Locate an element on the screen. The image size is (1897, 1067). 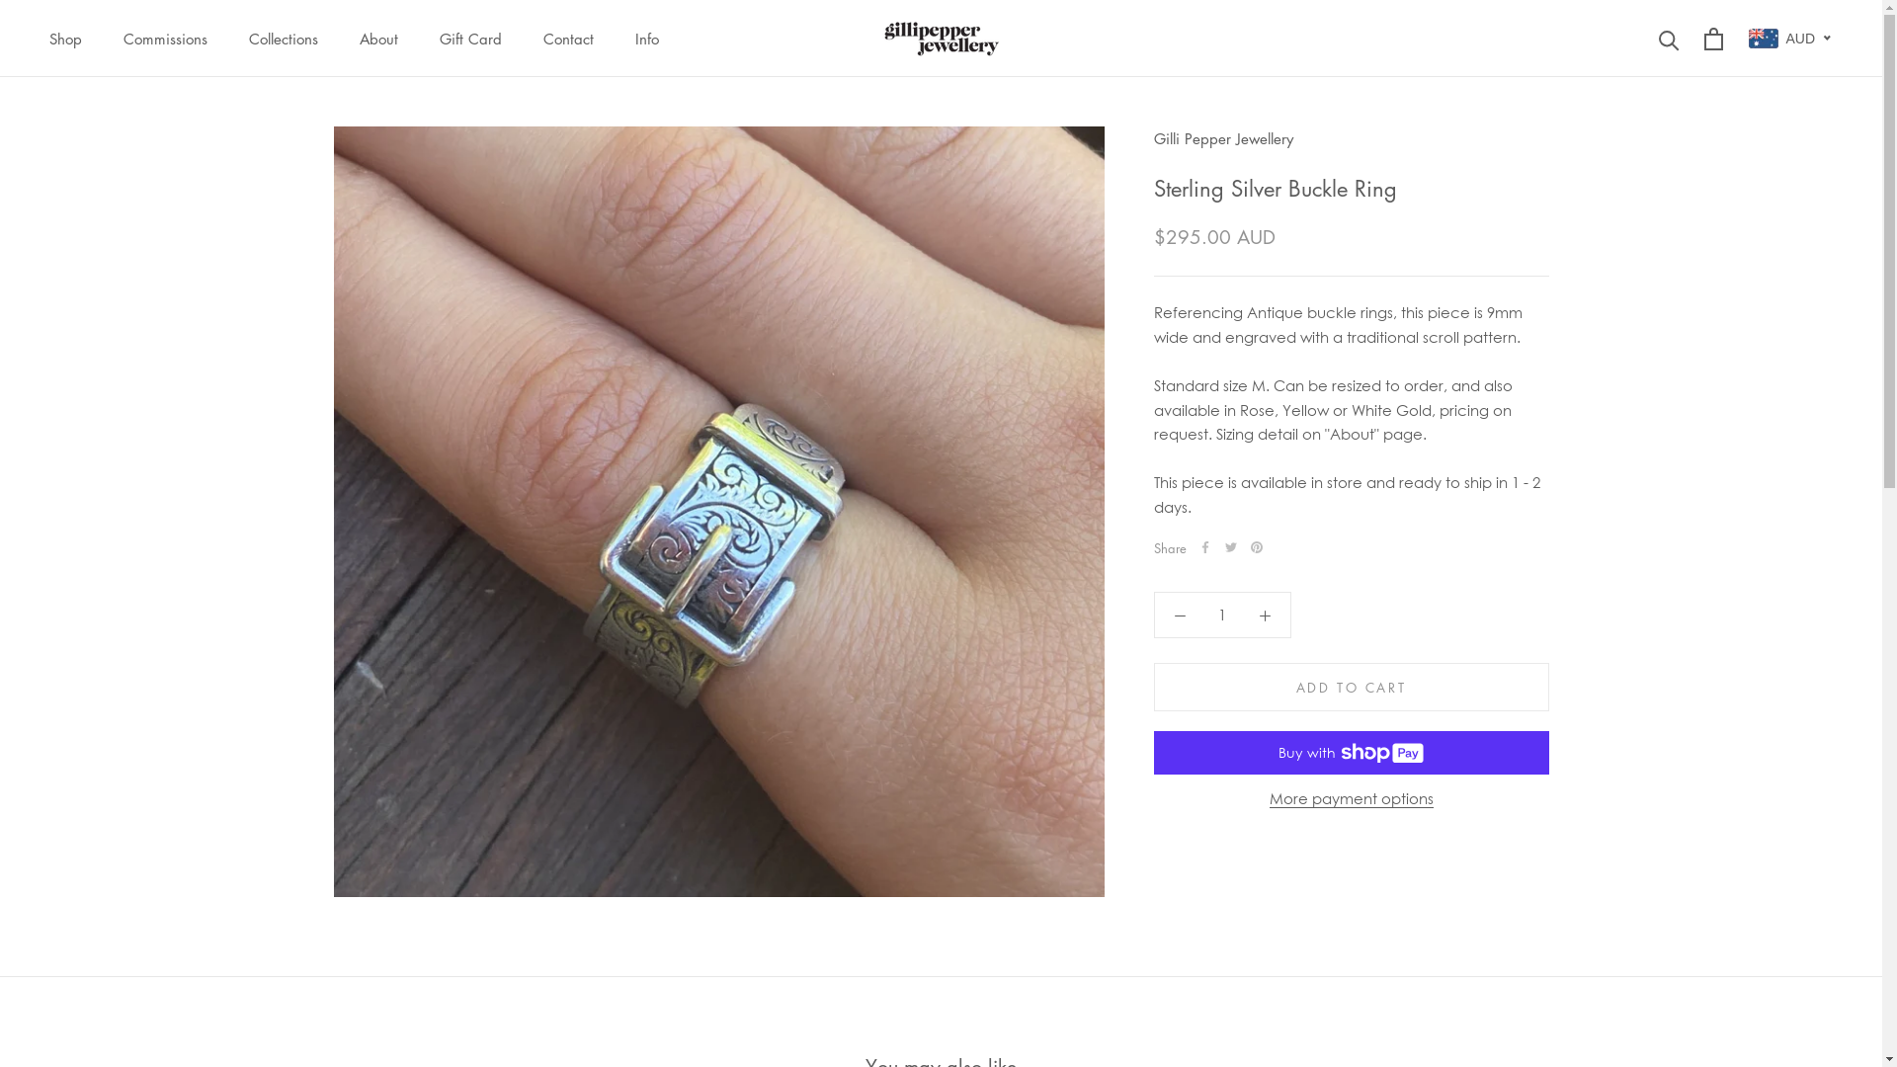
ADD TO CART is located at coordinates (1352, 688).